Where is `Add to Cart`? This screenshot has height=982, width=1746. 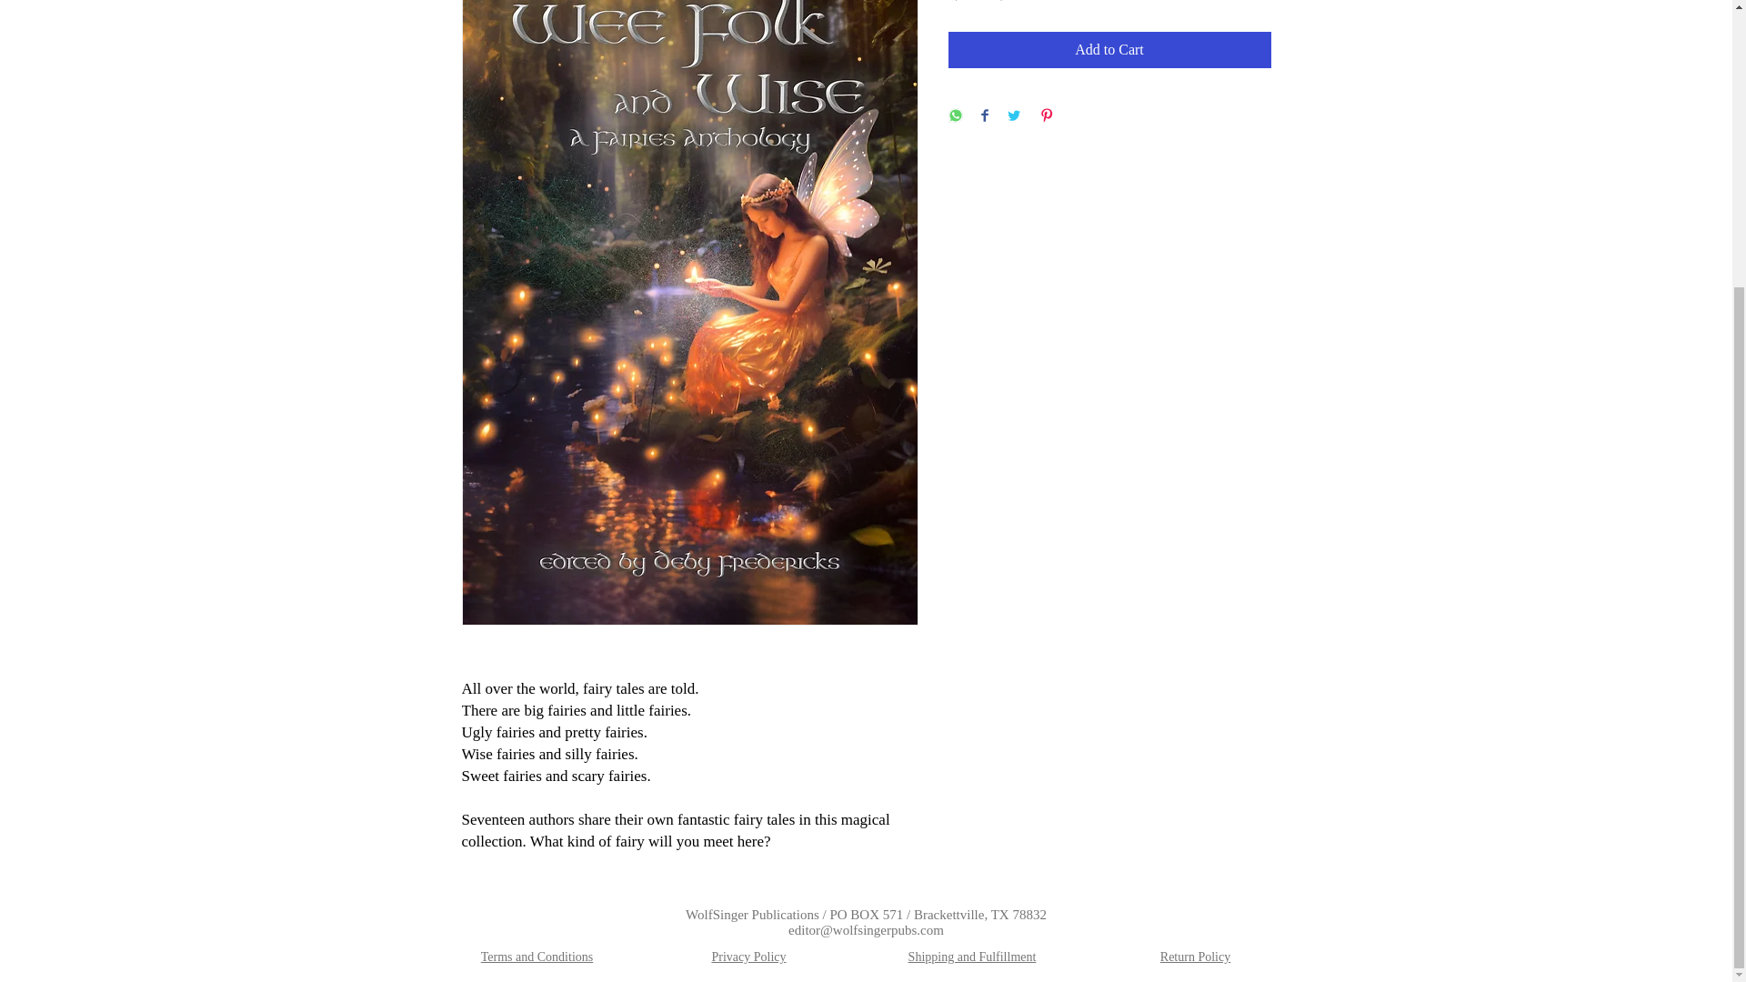
Add to Cart is located at coordinates (1109, 49).